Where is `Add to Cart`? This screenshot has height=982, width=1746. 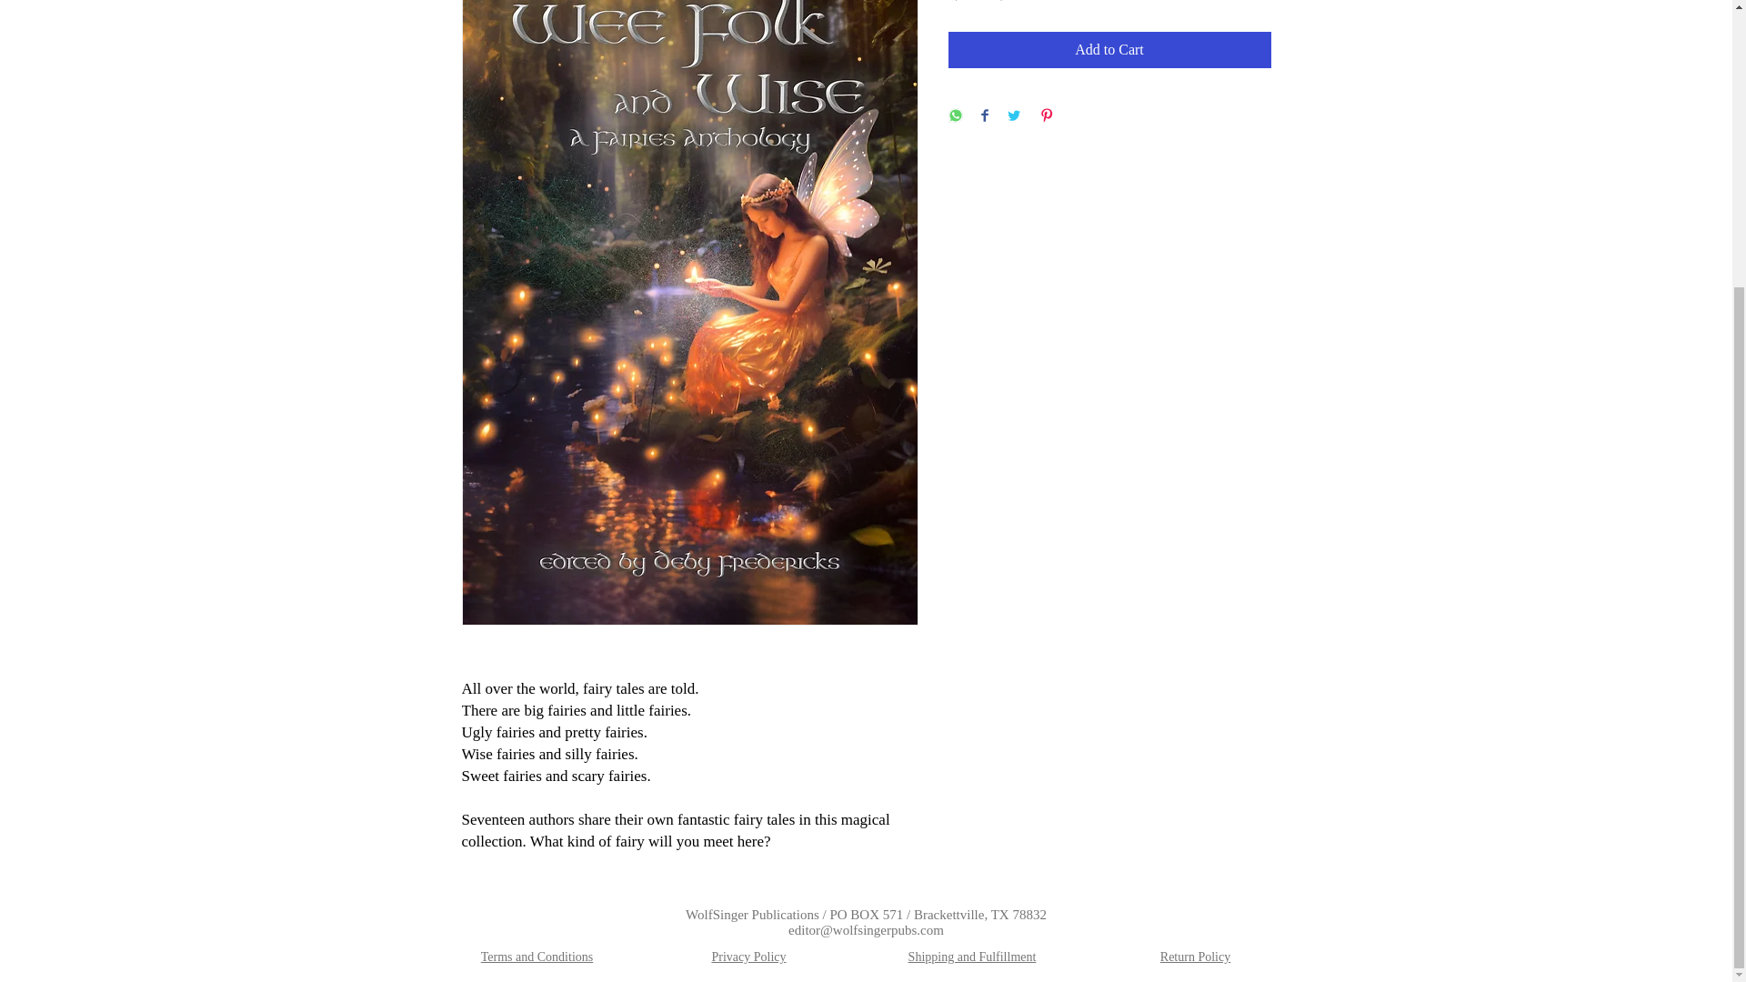
Add to Cart is located at coordinates (1109, 49).